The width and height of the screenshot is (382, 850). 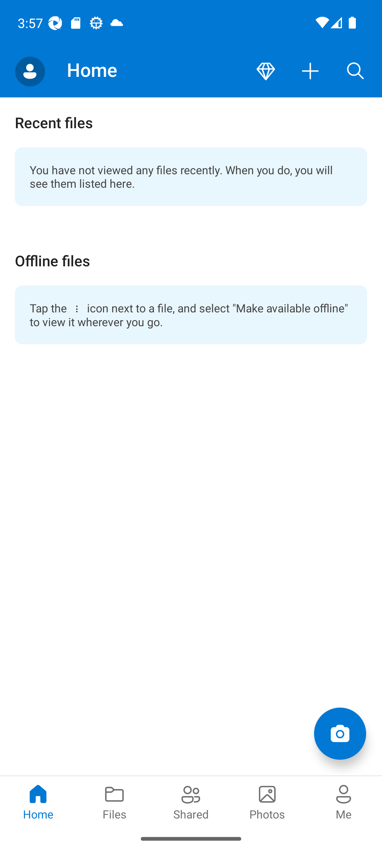 What do you see at coordinates (266, 72) in the screenshot?
I see `Premium button` at bounding box center [266, 72].